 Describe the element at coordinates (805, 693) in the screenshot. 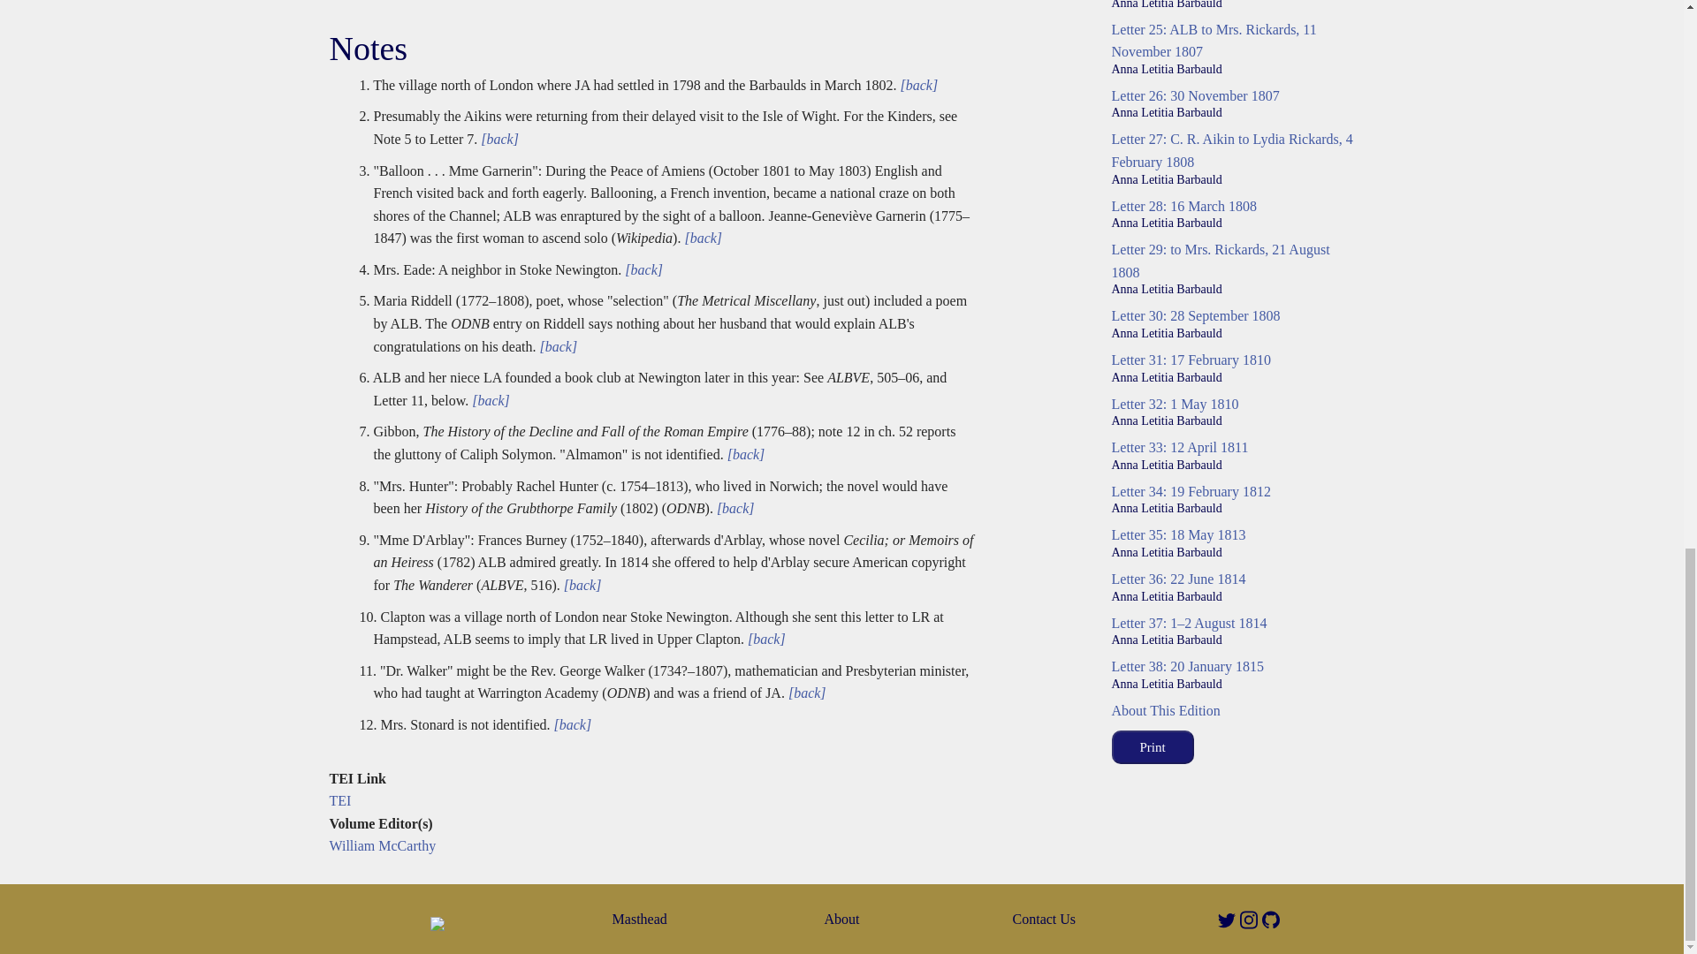

I see `Go back to text` at that location.